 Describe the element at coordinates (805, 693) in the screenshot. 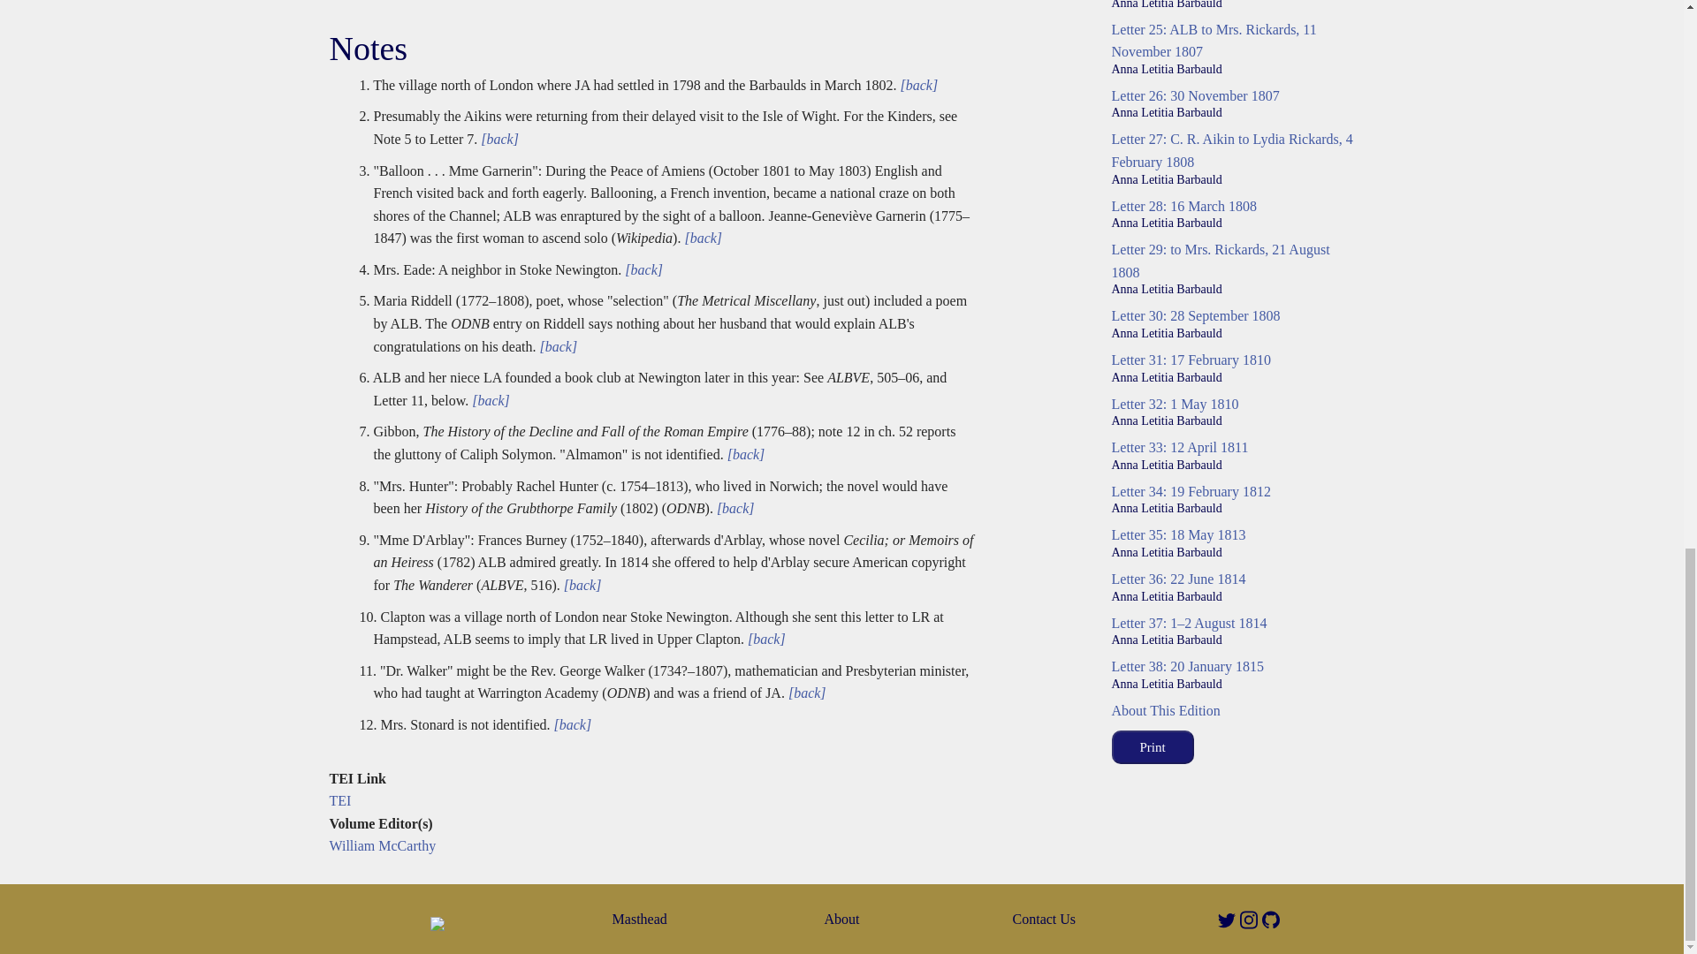

I see `Go back to text` at that location.